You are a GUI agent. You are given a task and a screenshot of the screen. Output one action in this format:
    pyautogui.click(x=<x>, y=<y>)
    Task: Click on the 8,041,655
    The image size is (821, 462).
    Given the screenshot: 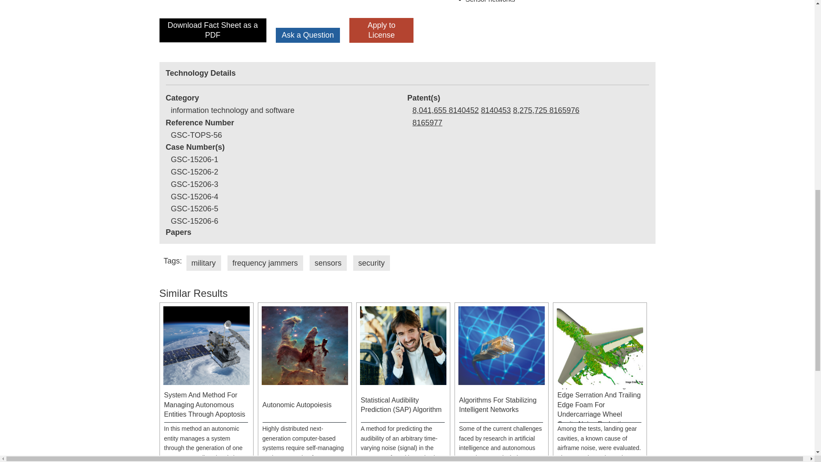 What is the action you would take?
    pyautogui.click(x=430, y=110)
    